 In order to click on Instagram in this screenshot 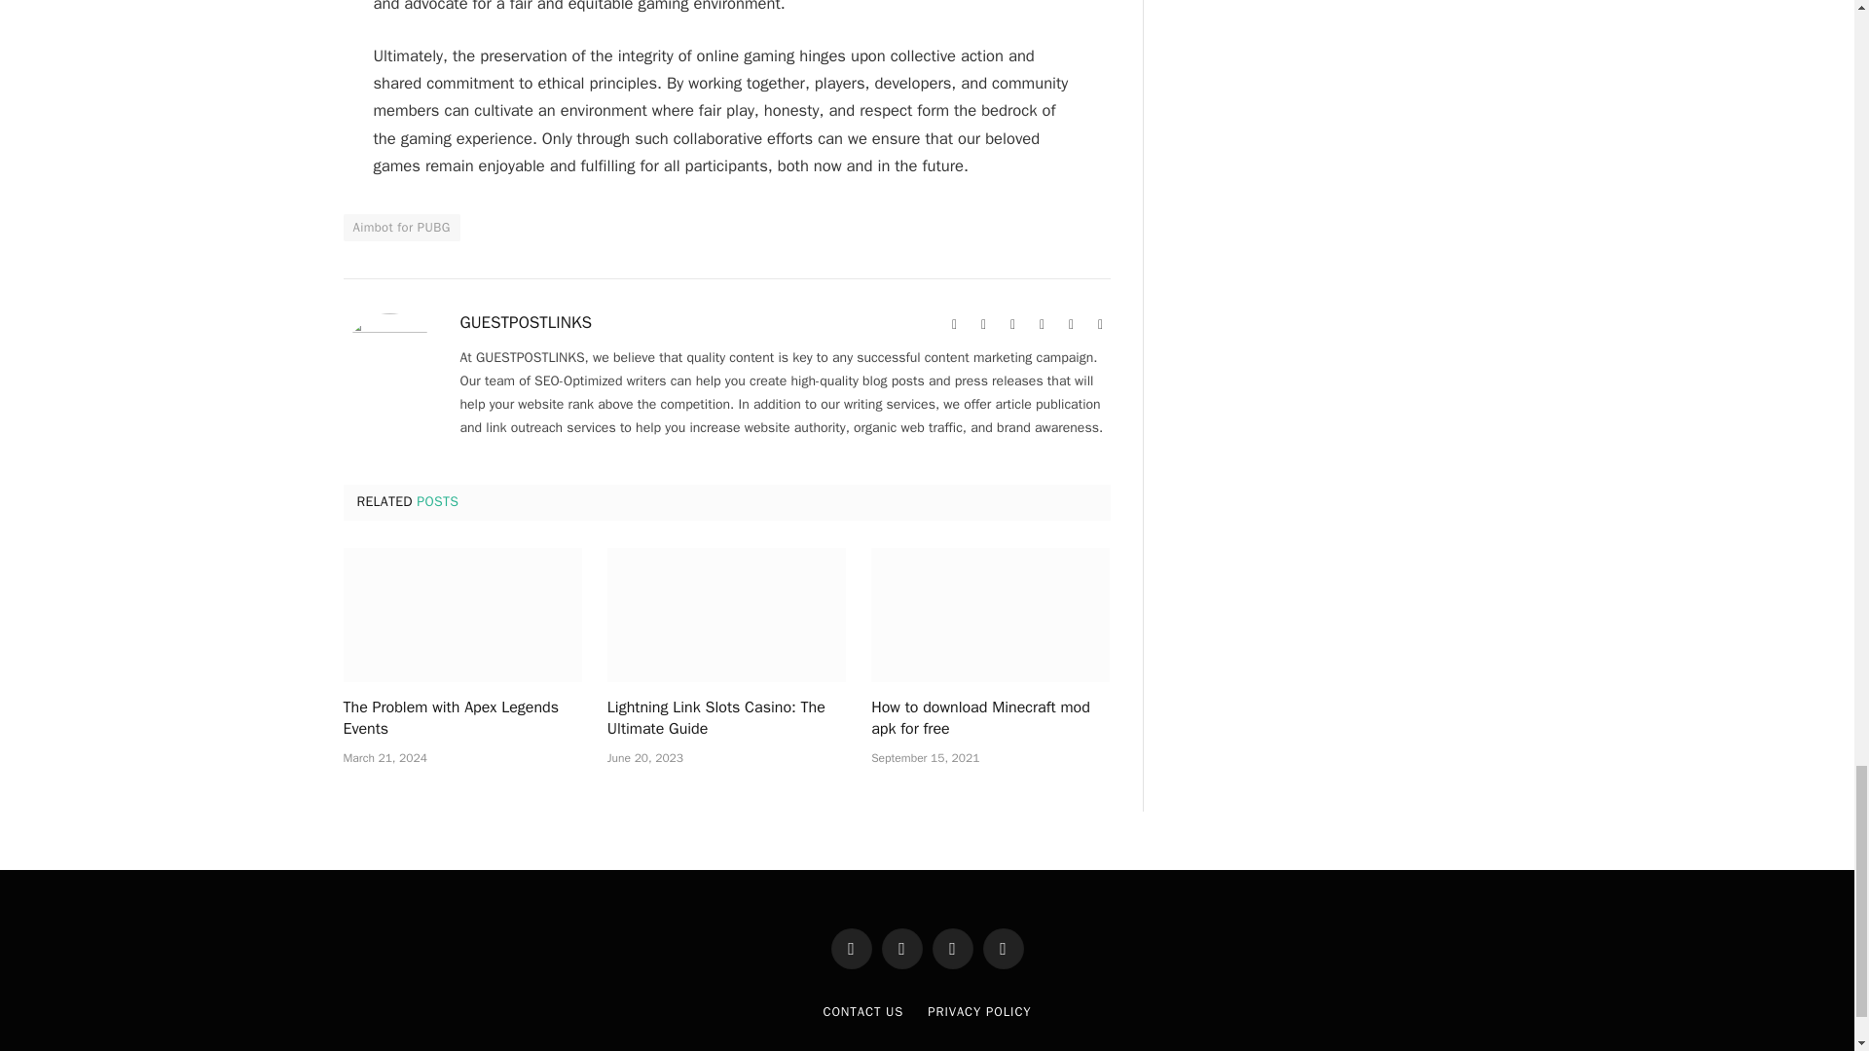, I will do `click(1071, 325)`.